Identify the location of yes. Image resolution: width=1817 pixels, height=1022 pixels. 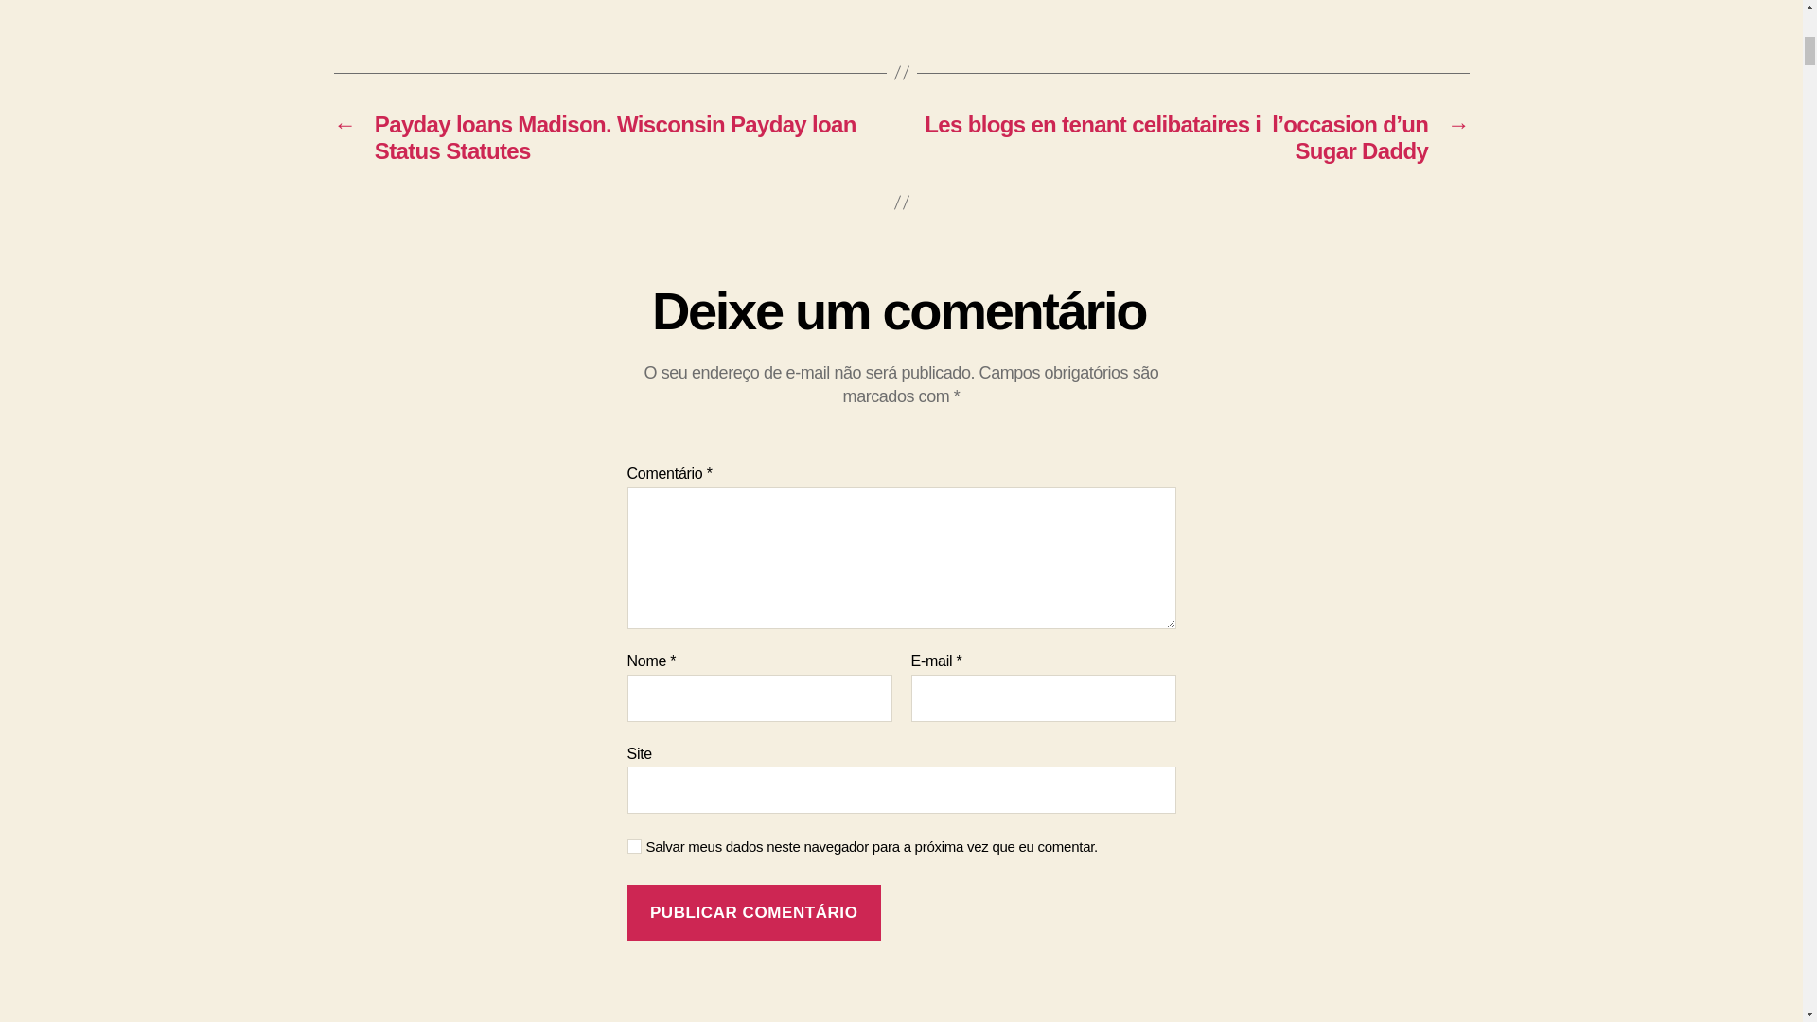
(634, 846).